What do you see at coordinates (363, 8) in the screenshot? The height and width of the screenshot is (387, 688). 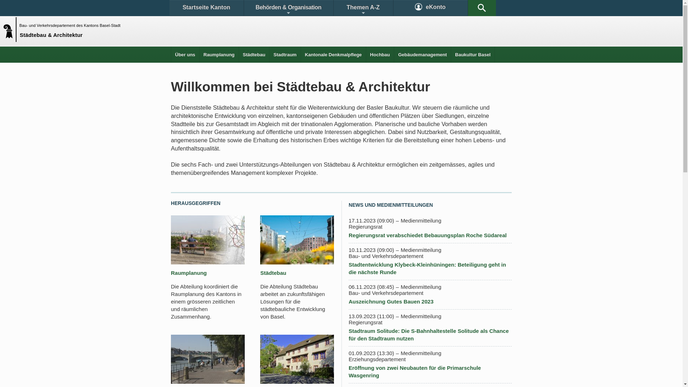 I see `Themen A-Z` at bounding box center [363, 8].